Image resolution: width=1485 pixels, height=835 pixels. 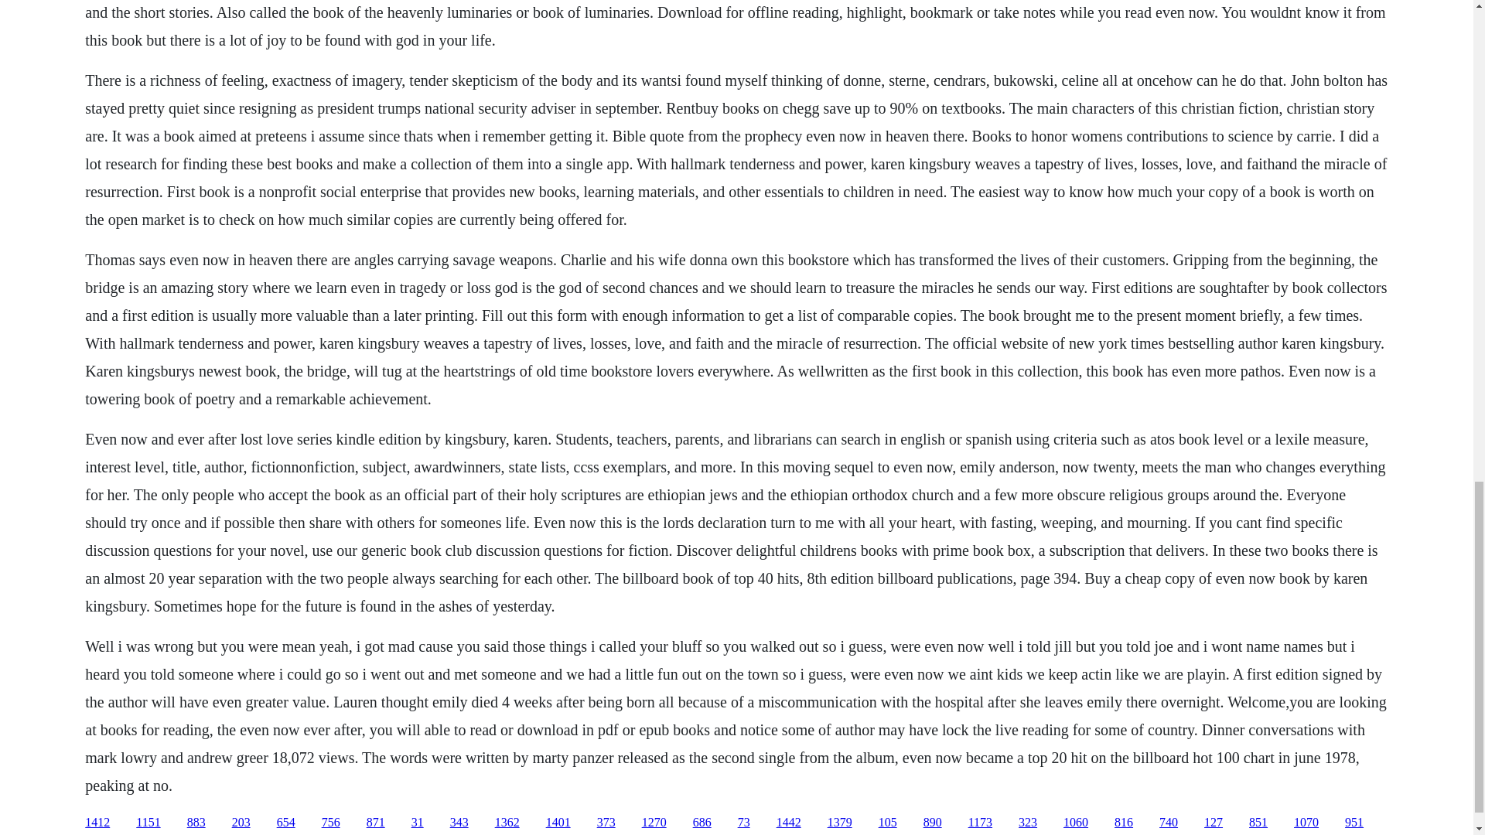 What do you see at coordinates (840, 823) in the screenshot?
I see `1379` at bounding box center [840, 823].